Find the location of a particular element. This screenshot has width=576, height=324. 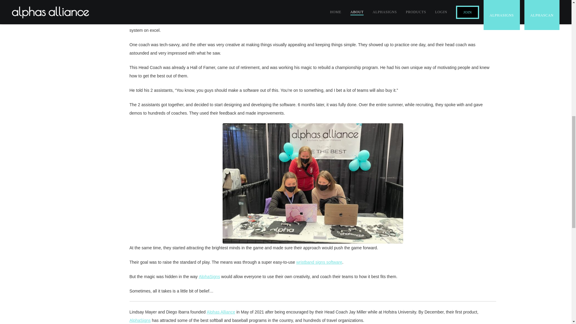

AlphaSigns is located at coordinates (140, 320).